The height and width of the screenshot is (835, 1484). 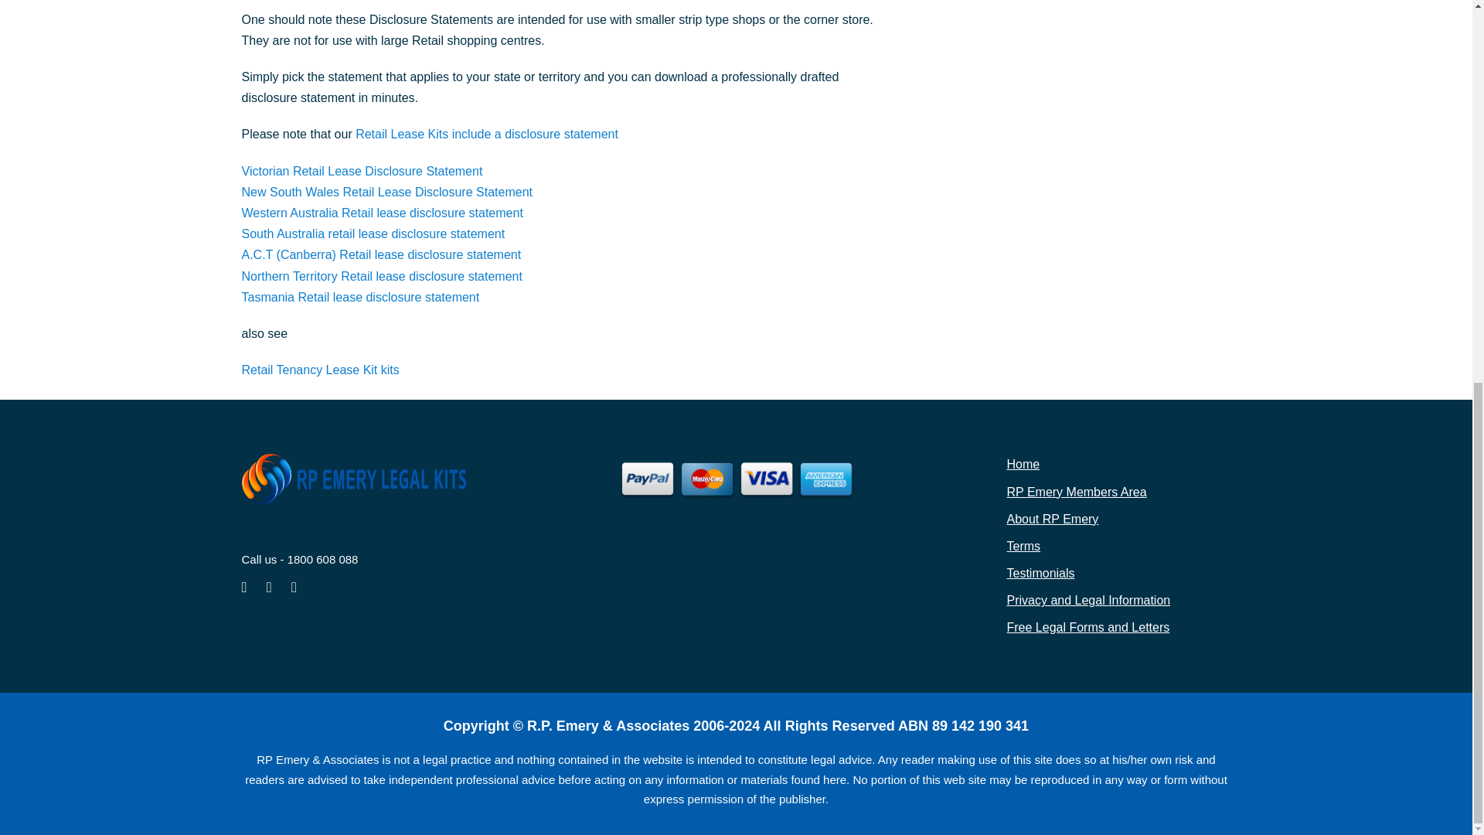 What do you see at coordinates (487, 135) in the screenshot?
I see `Retail Lease Kits include a disclosure statement` at bounding box center [487, 135].